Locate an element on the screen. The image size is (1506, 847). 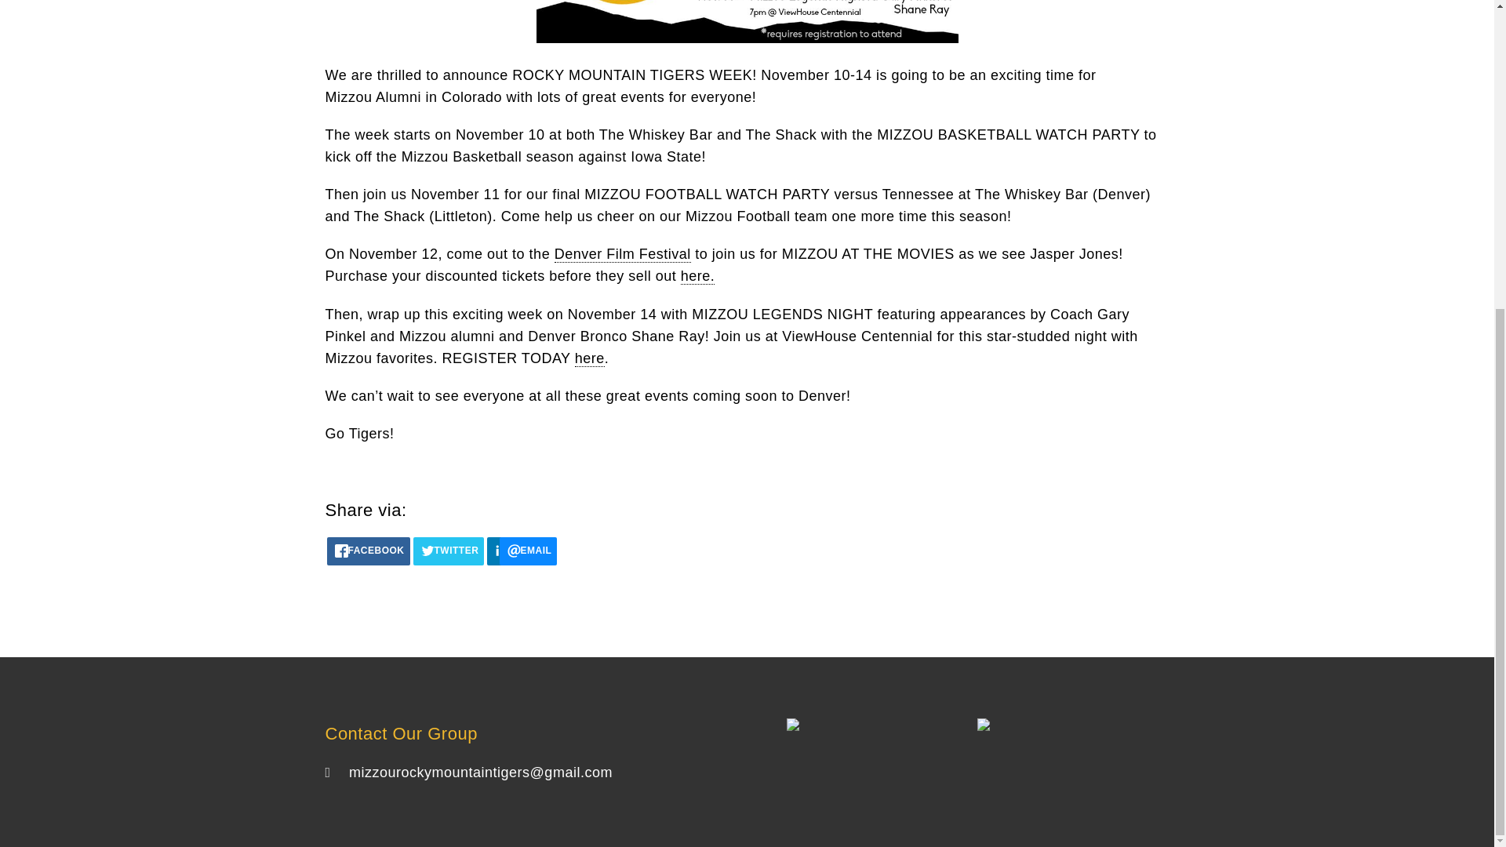
here. is located at coordinates (698, 276).